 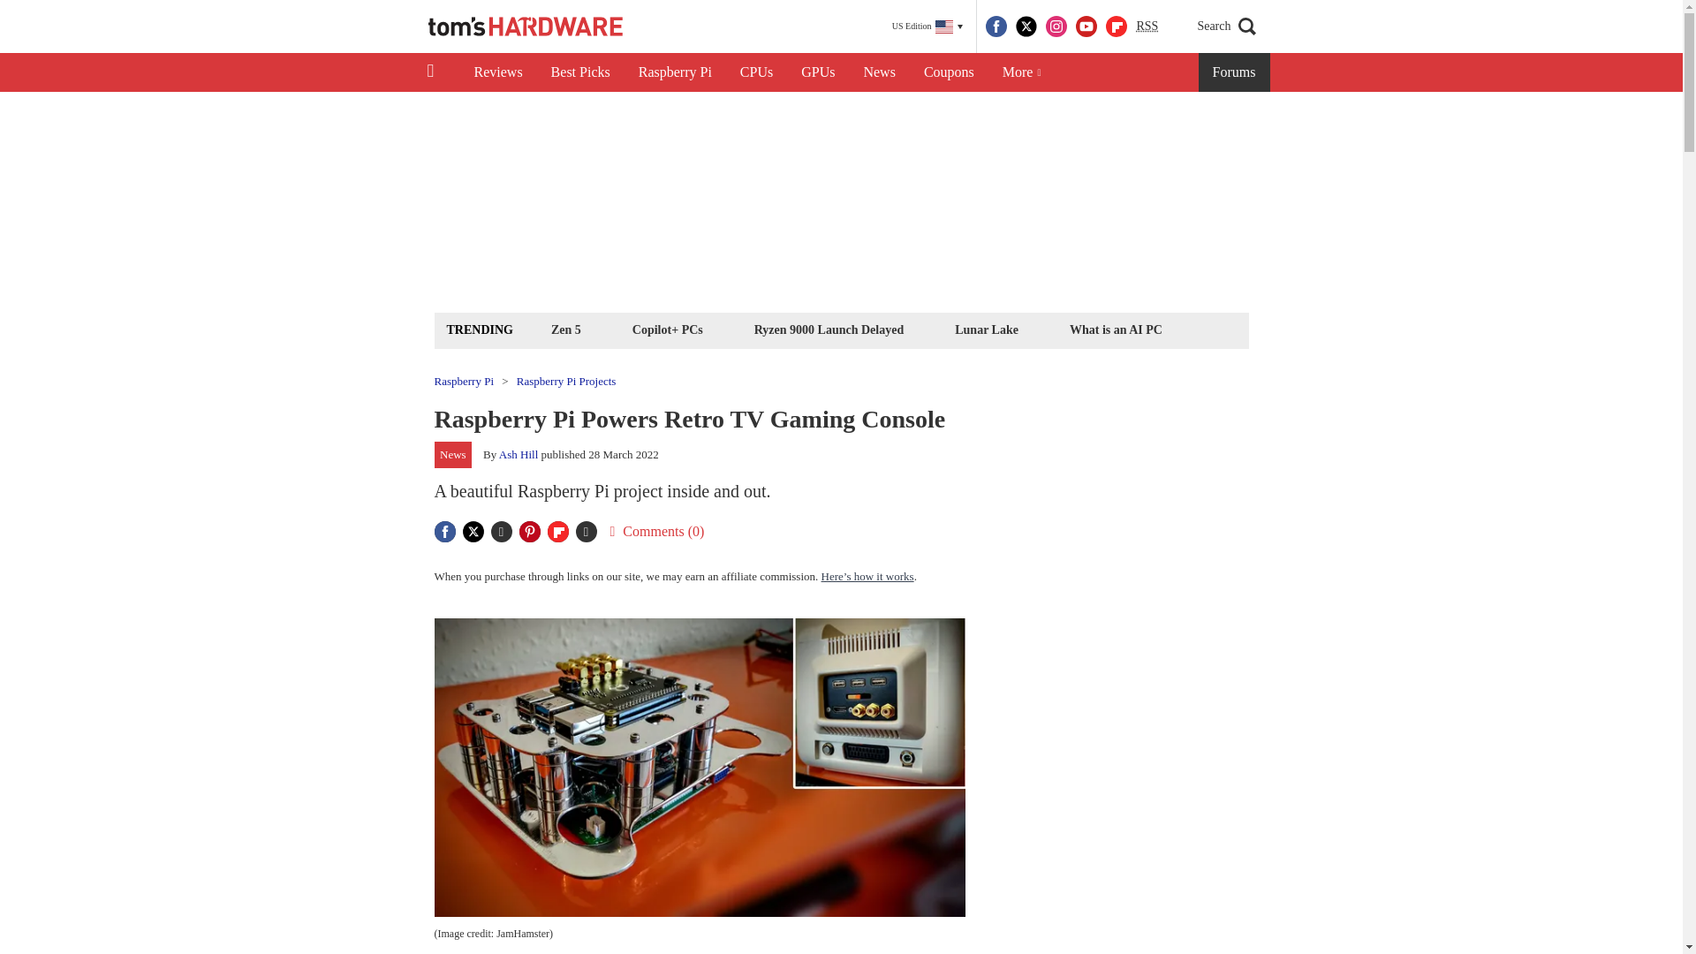 I want to click on News, so click(x=879, y=72).